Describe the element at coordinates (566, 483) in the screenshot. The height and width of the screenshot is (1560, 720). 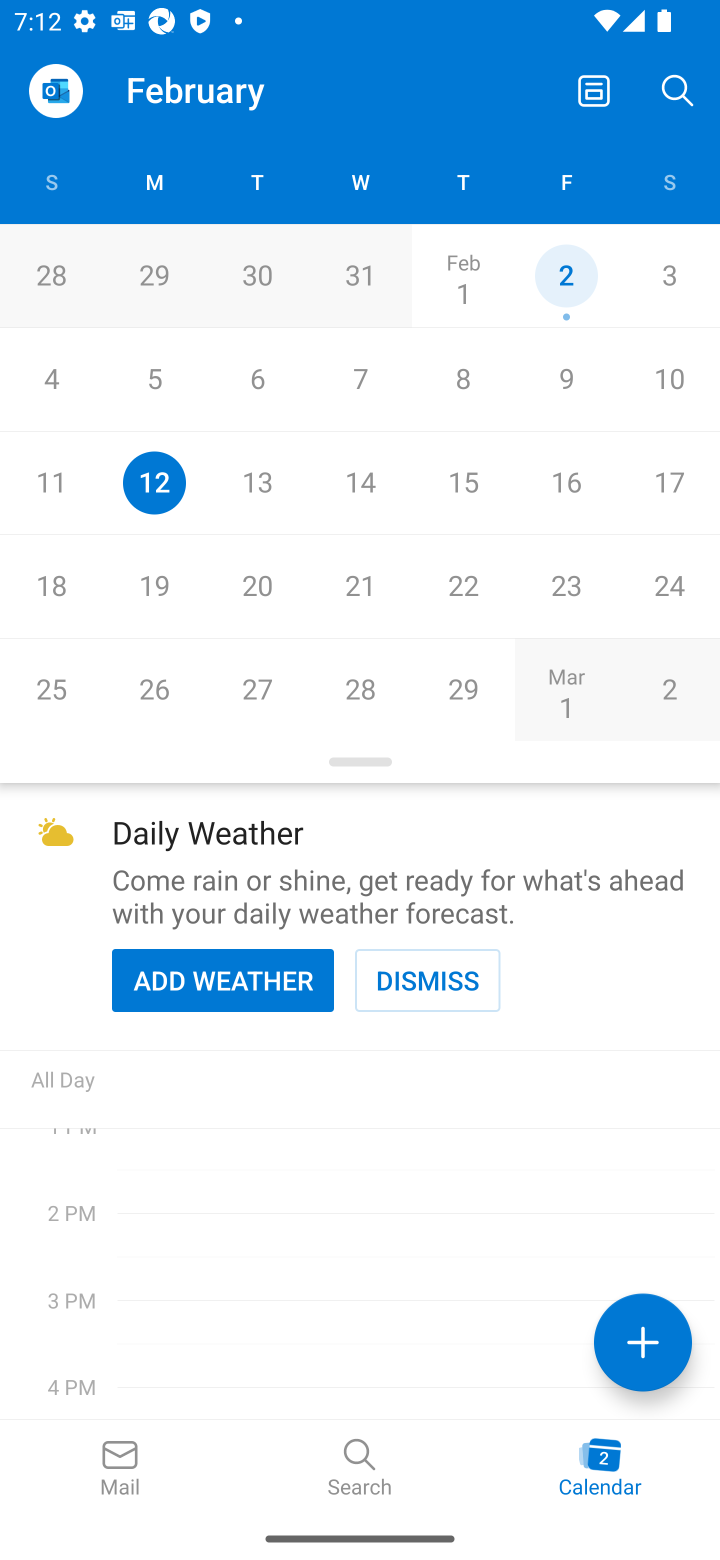
I see `16 Friday, February 16` at that location.